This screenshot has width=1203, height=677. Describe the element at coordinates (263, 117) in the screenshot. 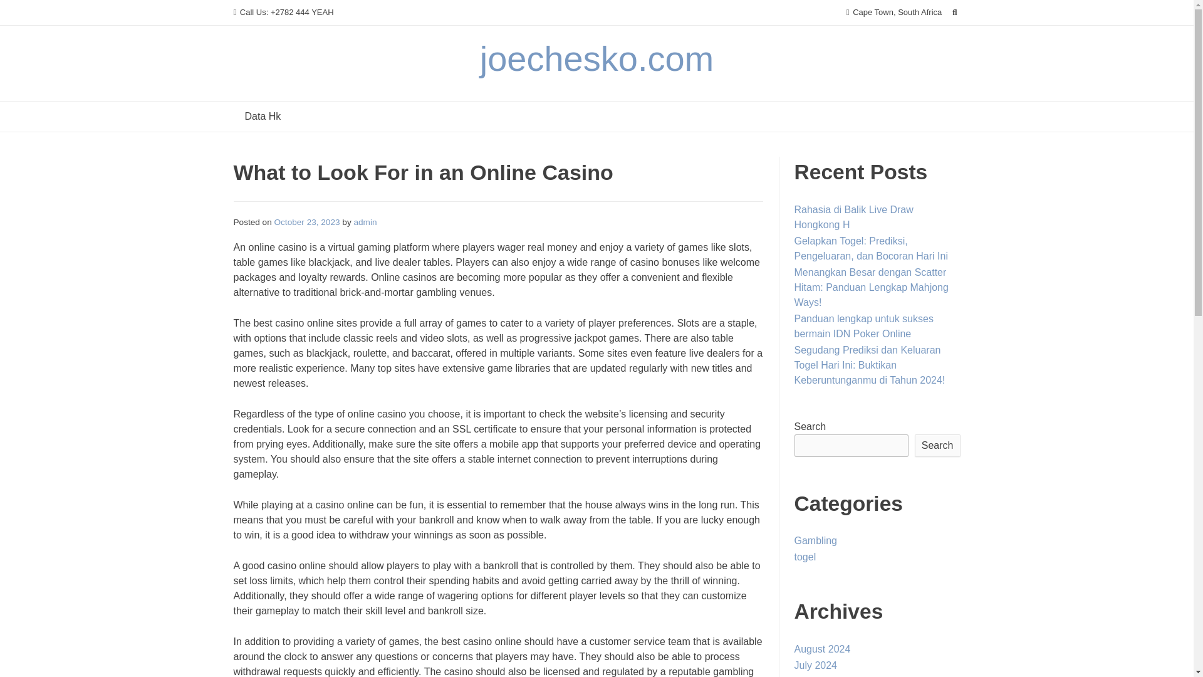

I see `Data Hk` at that location.